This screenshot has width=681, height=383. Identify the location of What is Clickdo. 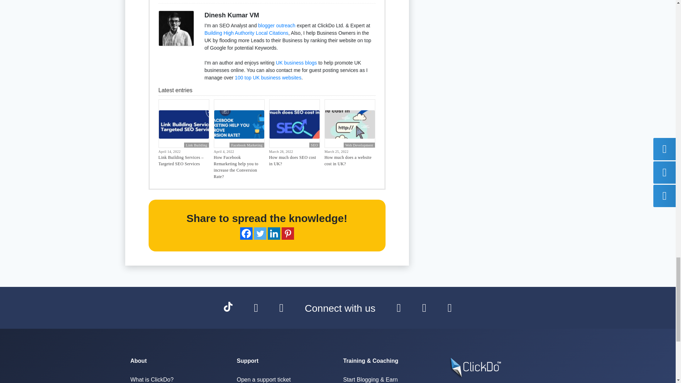
(152, 379).